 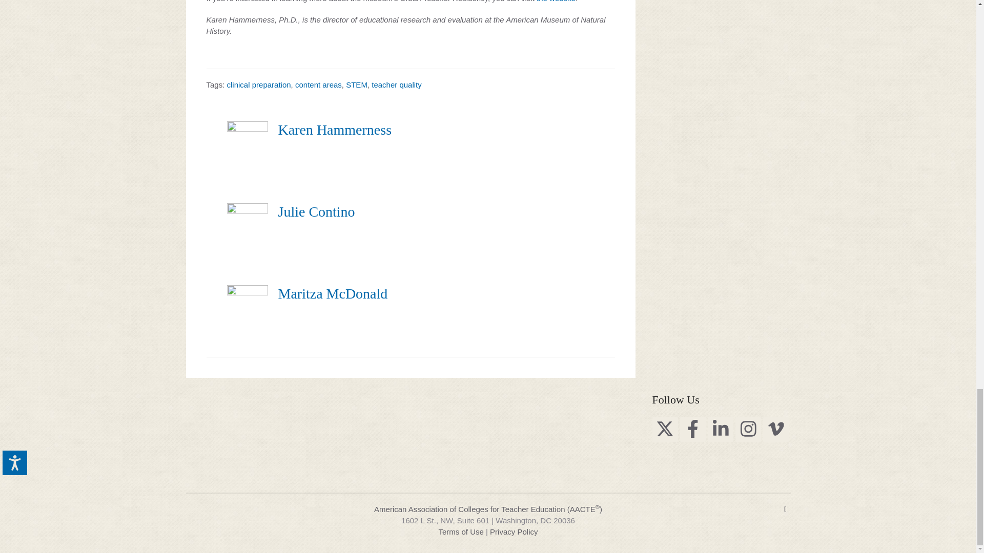 What do you see at coordinates (556, 1) in the screenshot?
I see `the website` at bounding box center [556, 1].